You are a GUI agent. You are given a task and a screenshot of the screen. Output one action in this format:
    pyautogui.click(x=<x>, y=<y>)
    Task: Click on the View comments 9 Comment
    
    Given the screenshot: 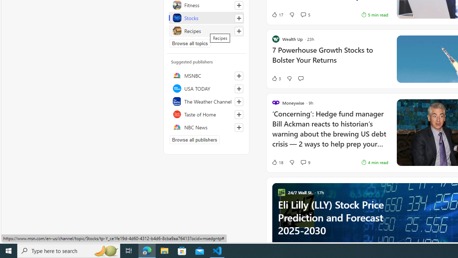 What is the action you would take?
    pyautogui.click(x=305, y=162)
    